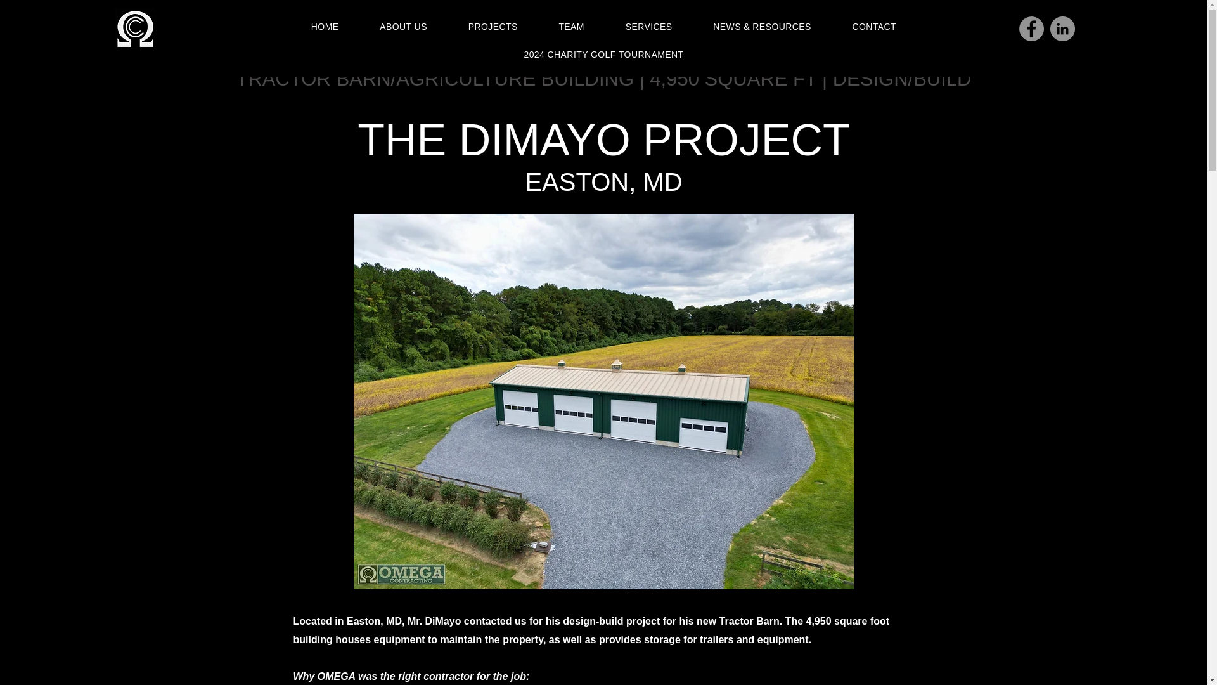  Describe the element at coordinates (603, 55) in the screenshot. I see `2024 CHARITY GOLF TOURNAMENT` at that location.